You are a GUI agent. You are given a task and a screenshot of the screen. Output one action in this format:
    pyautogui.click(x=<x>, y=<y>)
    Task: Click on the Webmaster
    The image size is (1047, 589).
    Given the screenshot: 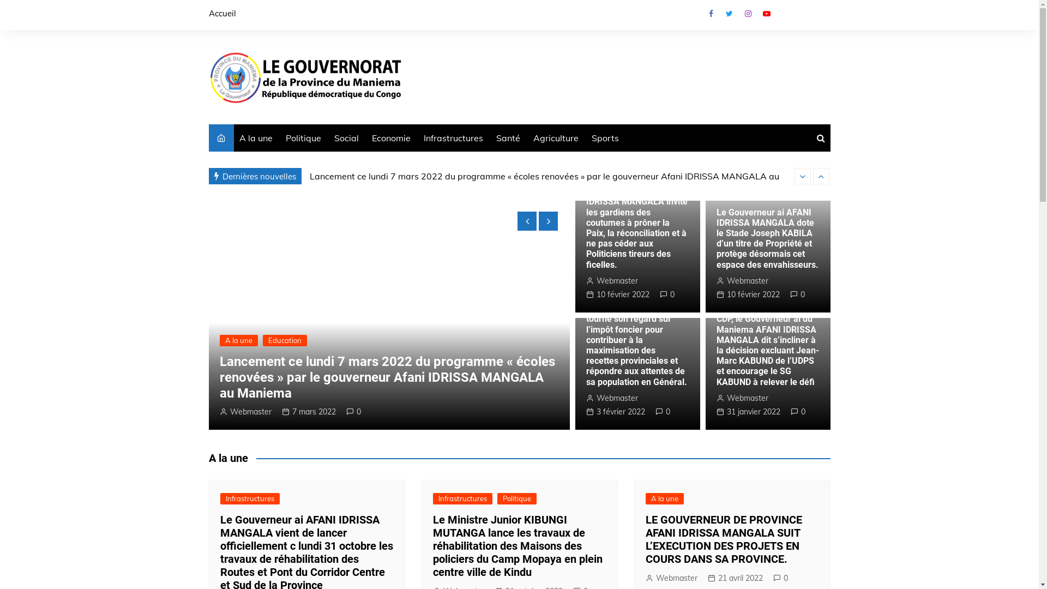 What is the action you would take?
    pyautogui.click(x=743, y=281)
    